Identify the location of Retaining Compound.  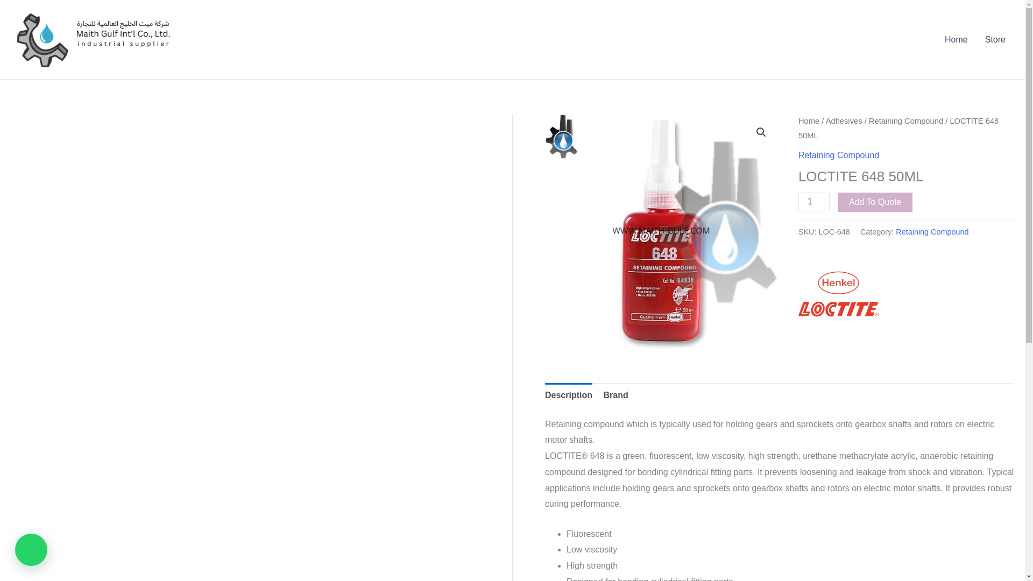
(932, 231).